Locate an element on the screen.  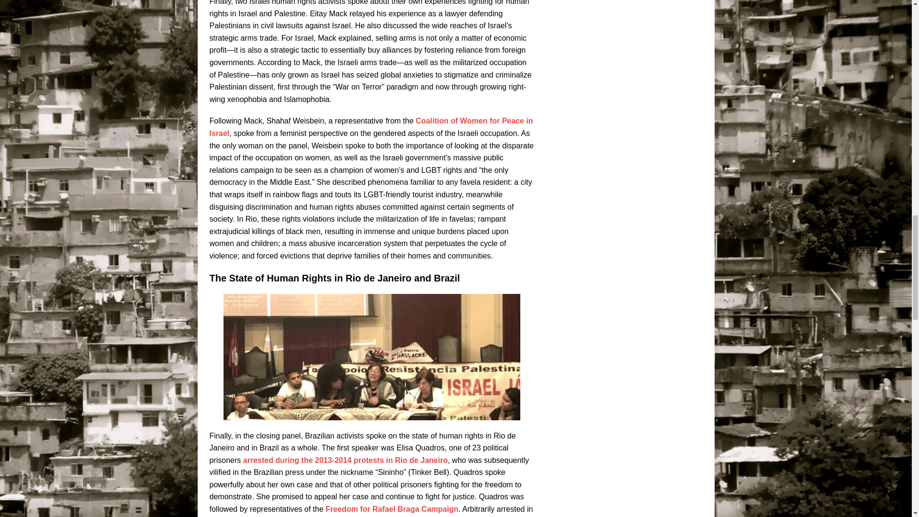
Closing Panel at Julho Negro is located at coordinates (371, 357).